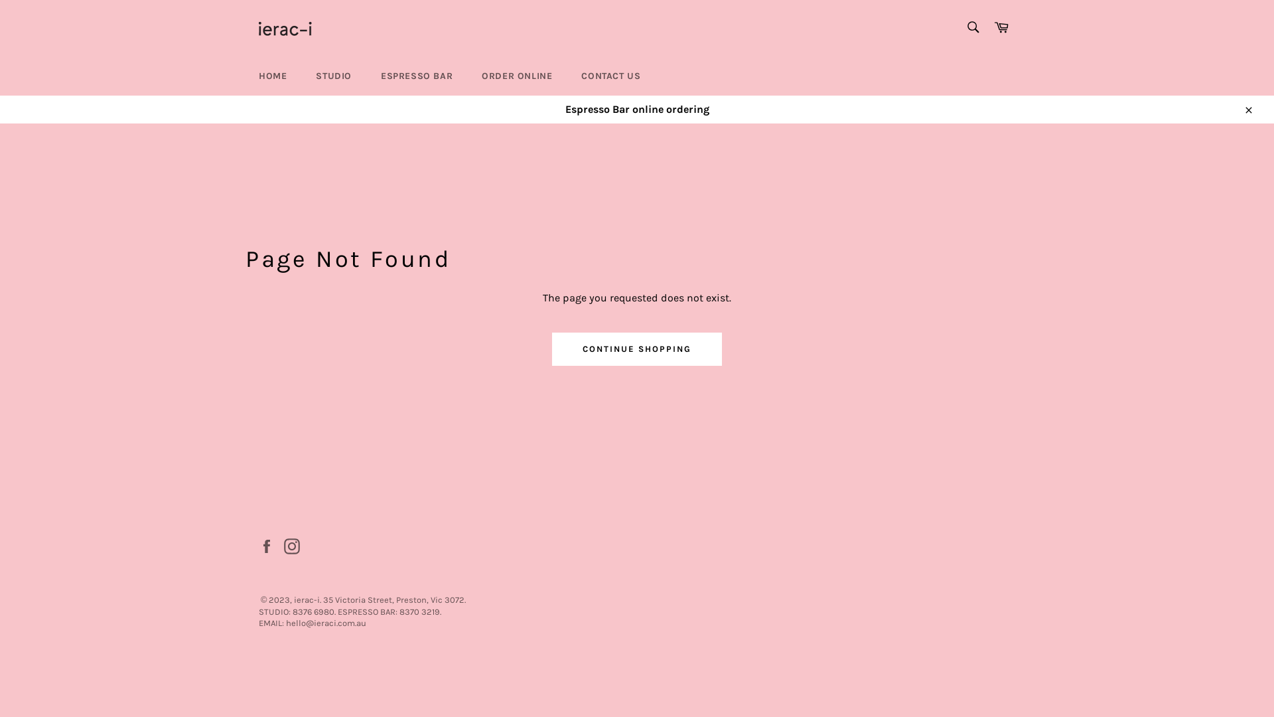 This screenshot has width=1274, height=717. I want to click on Facebook, so click(270, 546).